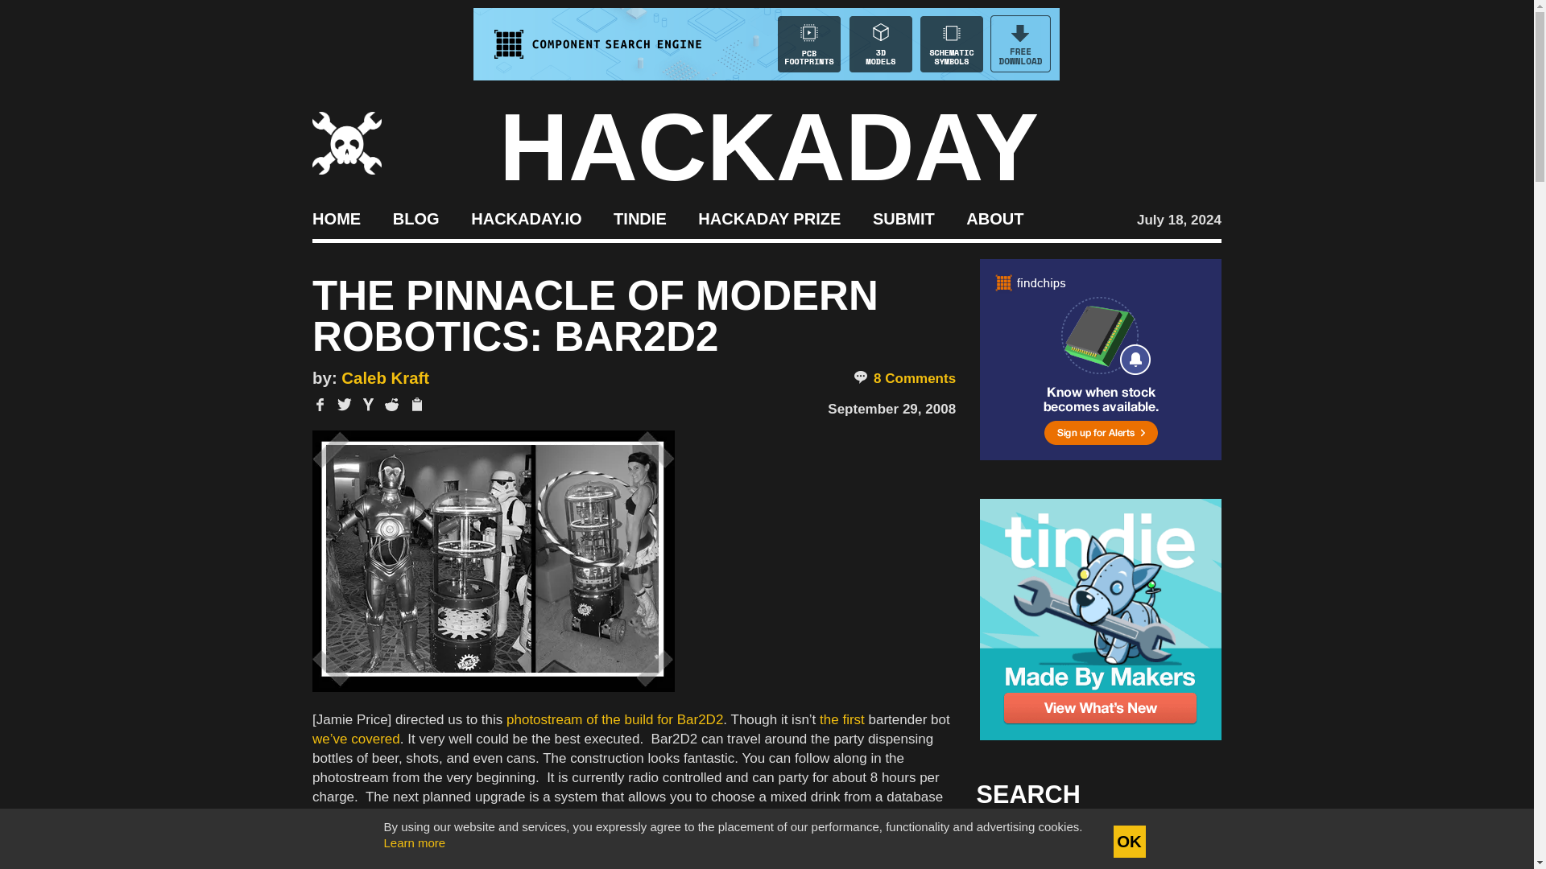 This screenshot has height=869, width=1546. What do you see at coordinates (903, 378) in the screenshot?
I see `8 Comments` at bounding box center [903, 378].